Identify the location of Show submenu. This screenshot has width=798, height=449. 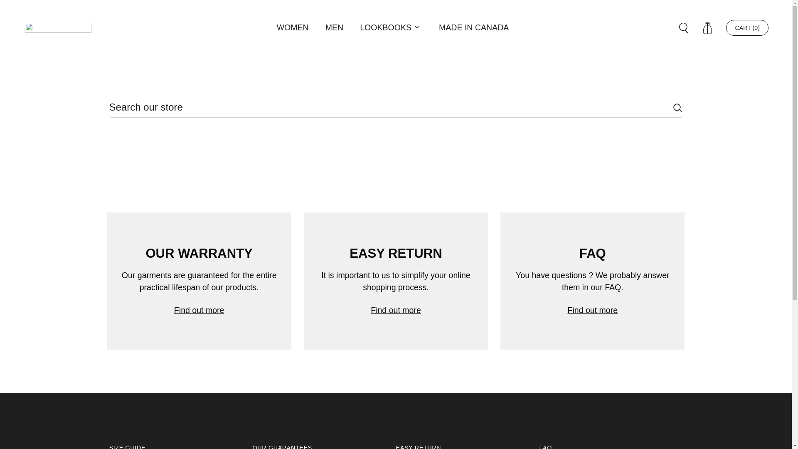
(417, 27).